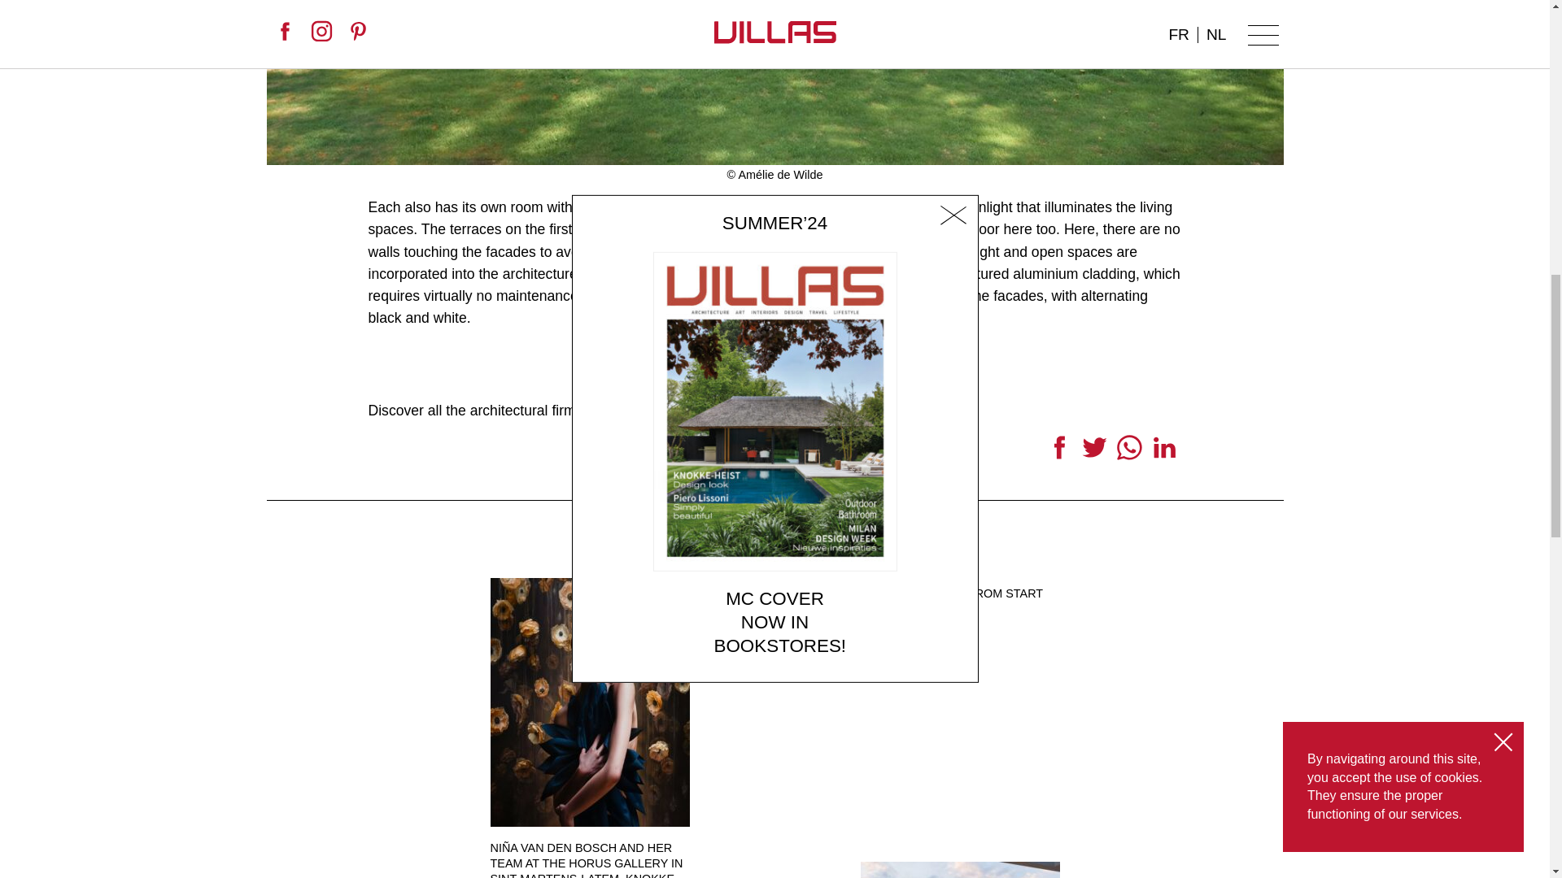  What do you see at coordinates (774, 551) in the screenshot?
I see `More articles News` at bounding box center [774, 551].